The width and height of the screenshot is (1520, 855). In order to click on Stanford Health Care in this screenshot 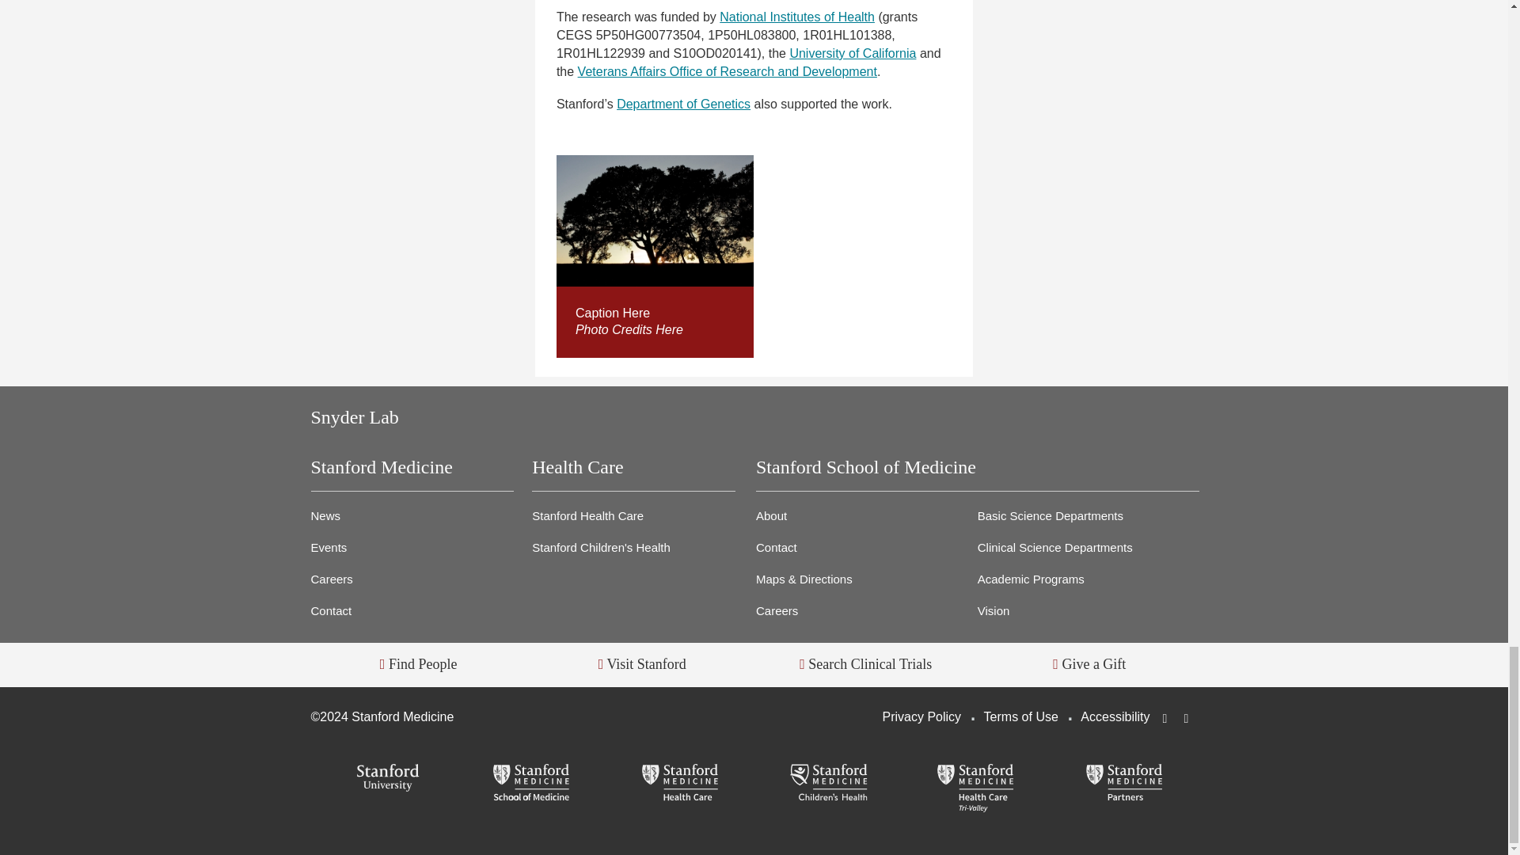, I will do `click(679, 784)`.